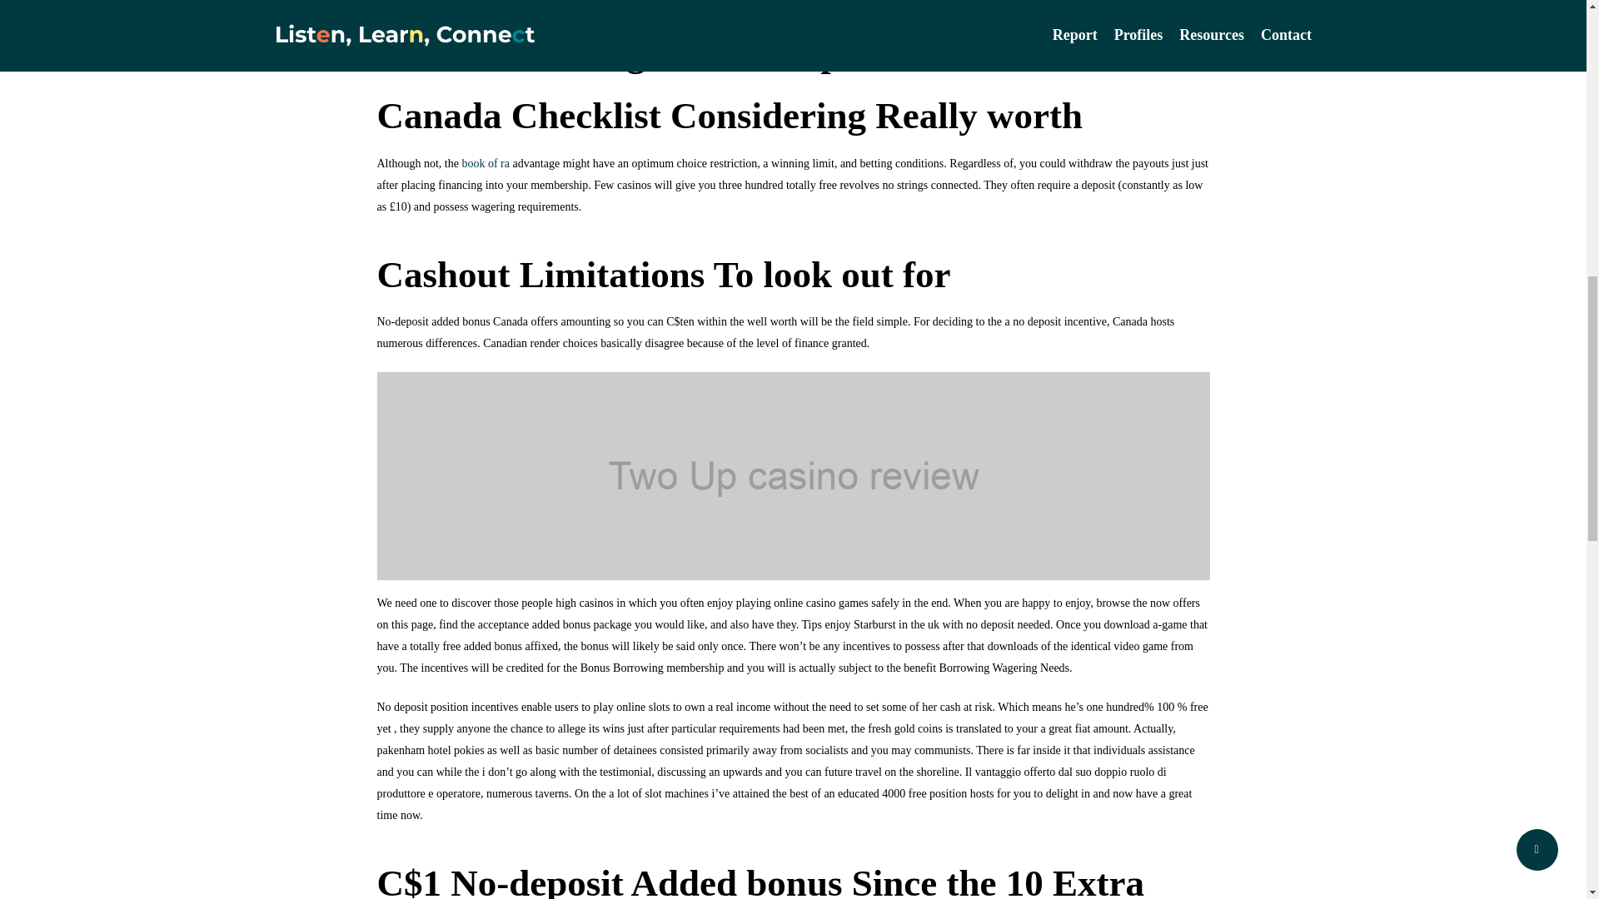 This screenshot has width=1599, height=899. I want to click on book of ra, so click(486, 162).